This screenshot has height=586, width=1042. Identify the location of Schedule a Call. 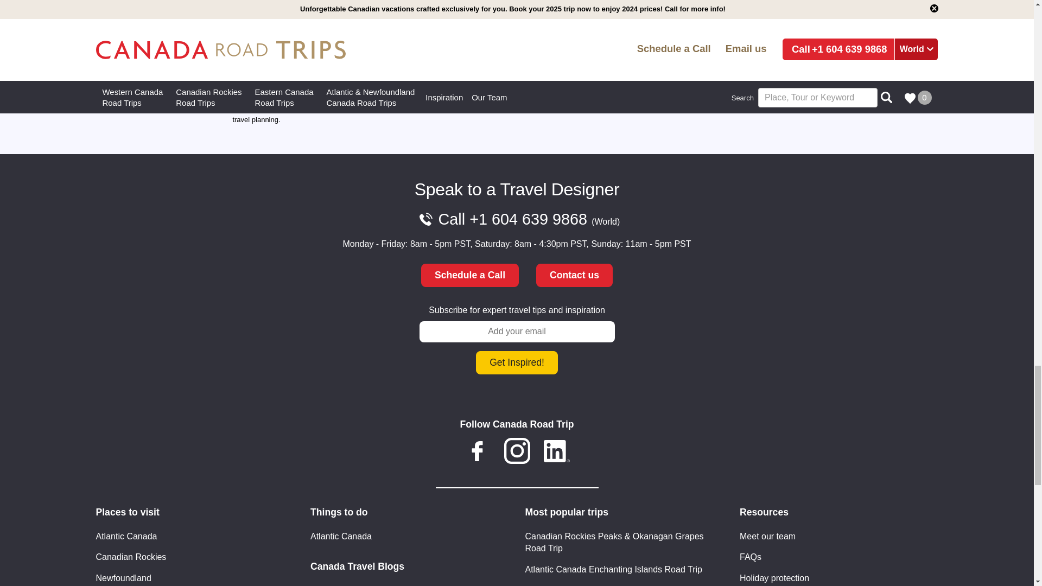
(470, 276).